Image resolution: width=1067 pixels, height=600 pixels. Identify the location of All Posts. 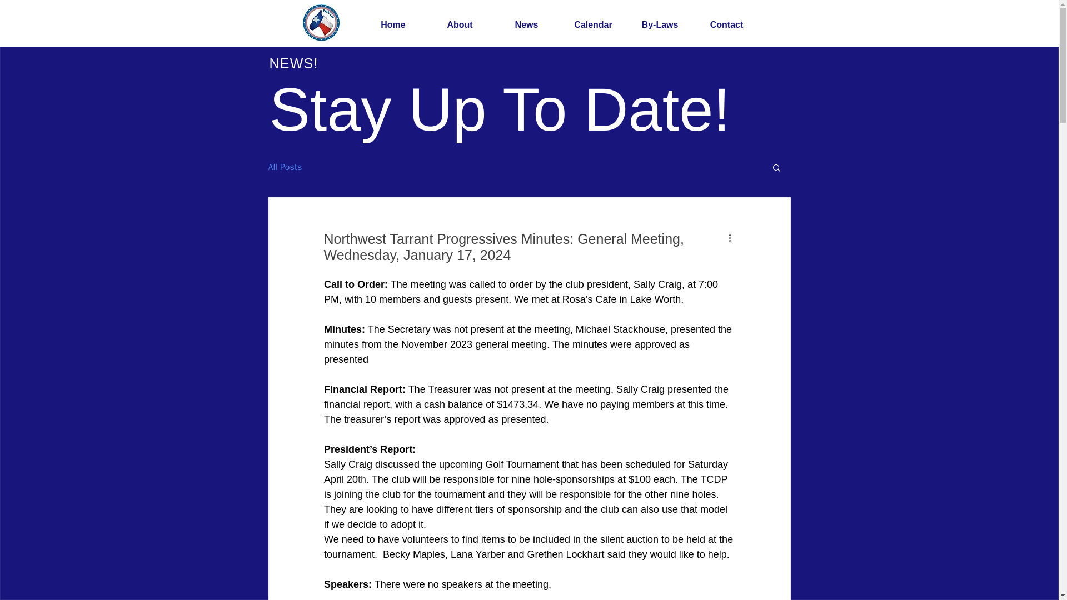
(285, 167).